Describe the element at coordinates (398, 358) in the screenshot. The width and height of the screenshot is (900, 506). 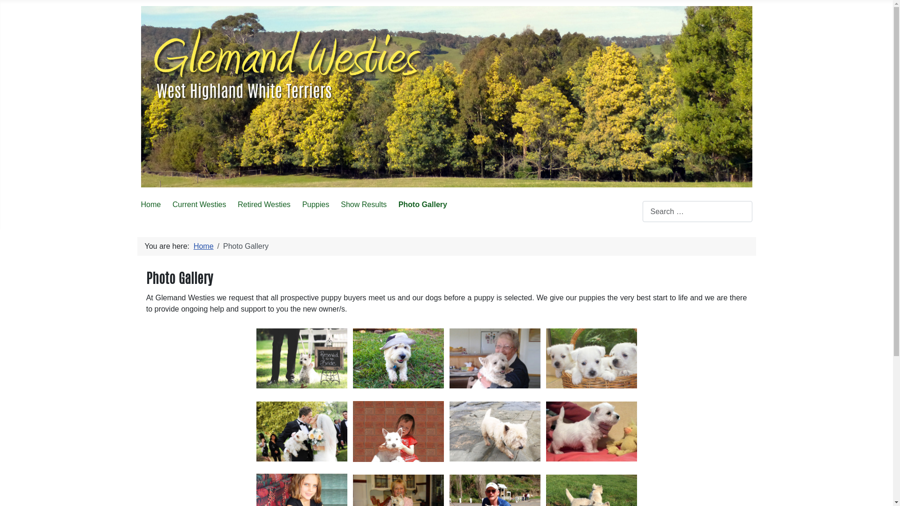
I see ` (5/16)` at that location.